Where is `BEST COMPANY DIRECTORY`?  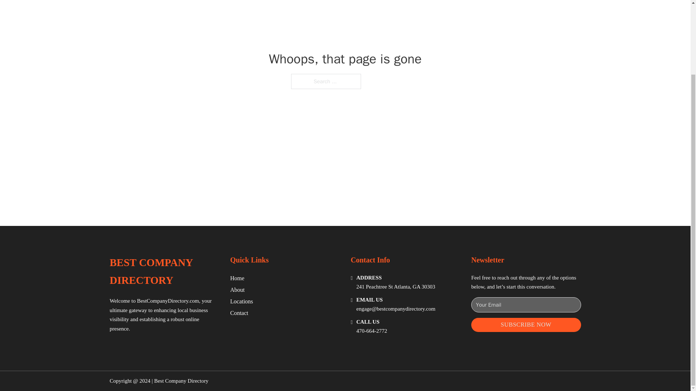
BEST COMPANY DIRECTORY is located at coordinates (164, 272).